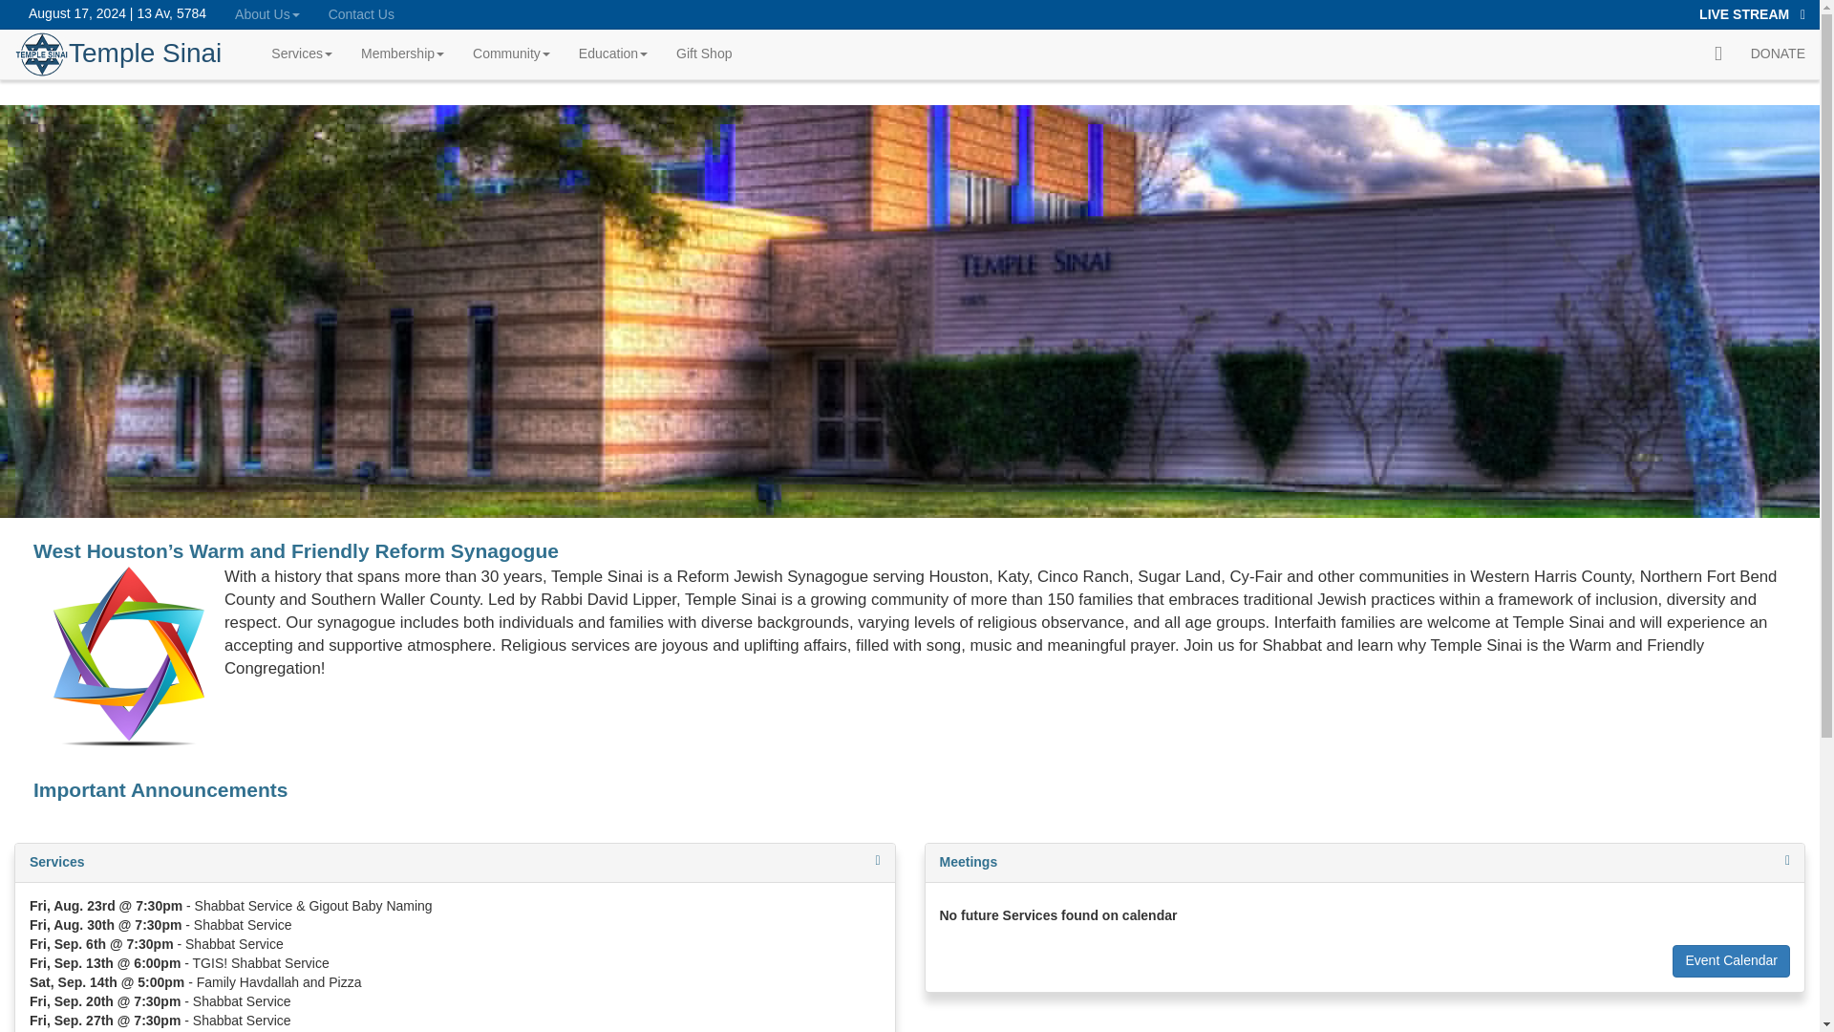  I want to click on Community, so click(512, 54).